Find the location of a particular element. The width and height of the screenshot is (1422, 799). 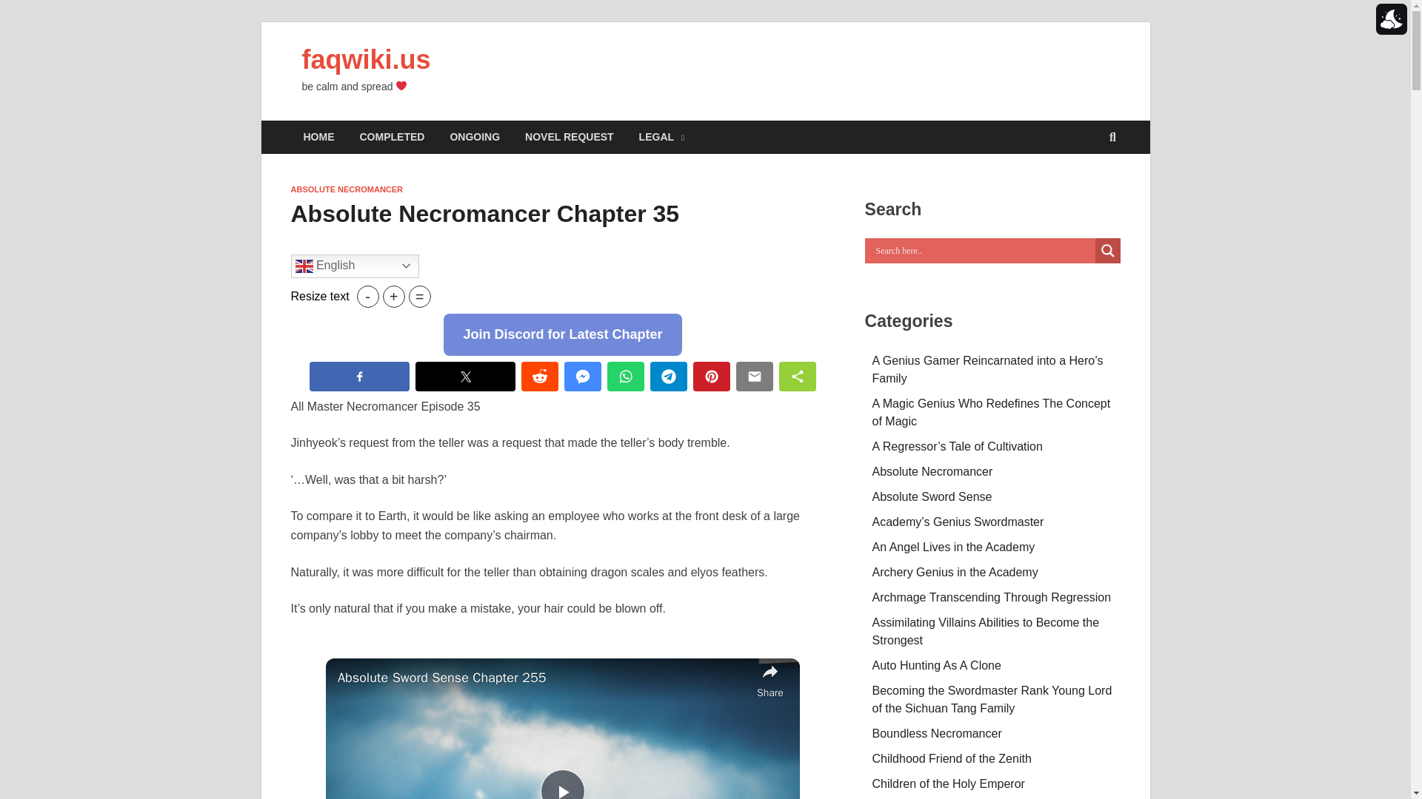

NOVEL REQUEST is located at coordinates (569, 138).